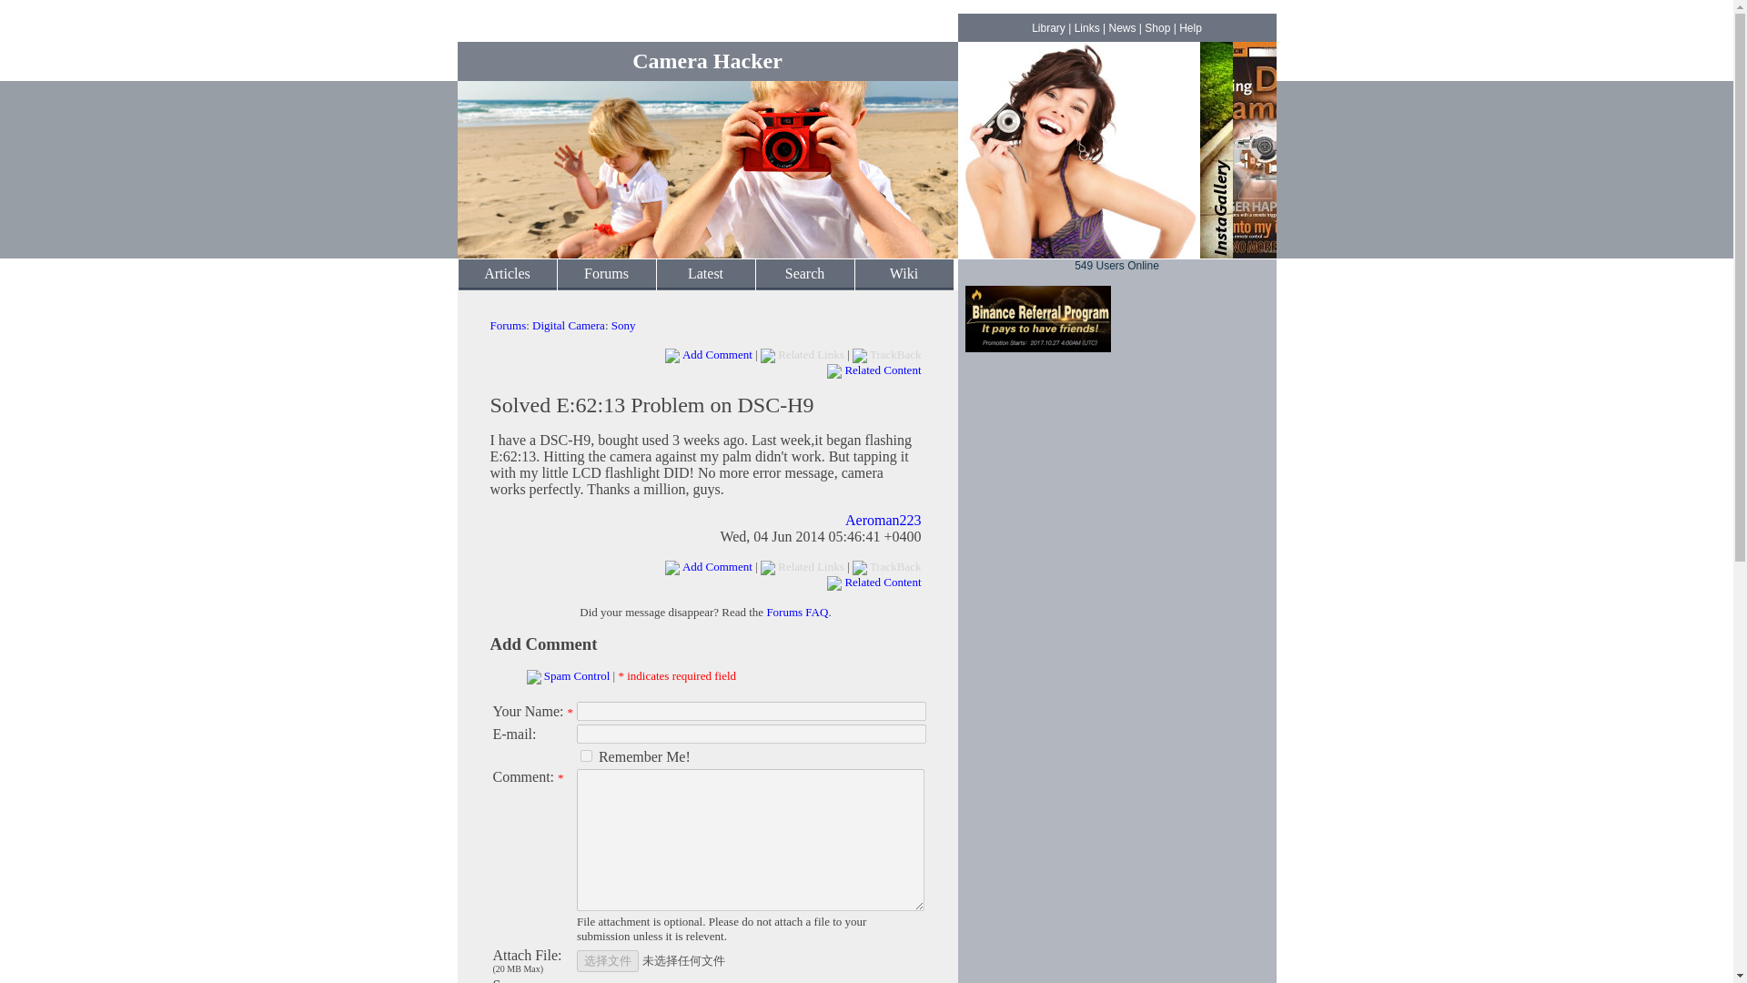 Image resolution: width=1747 pixels, height=983 pixels. What do you see at coordinates (884, 519) in the screenshot?
I see `Aeroman223` at bounding box center [884, 519].